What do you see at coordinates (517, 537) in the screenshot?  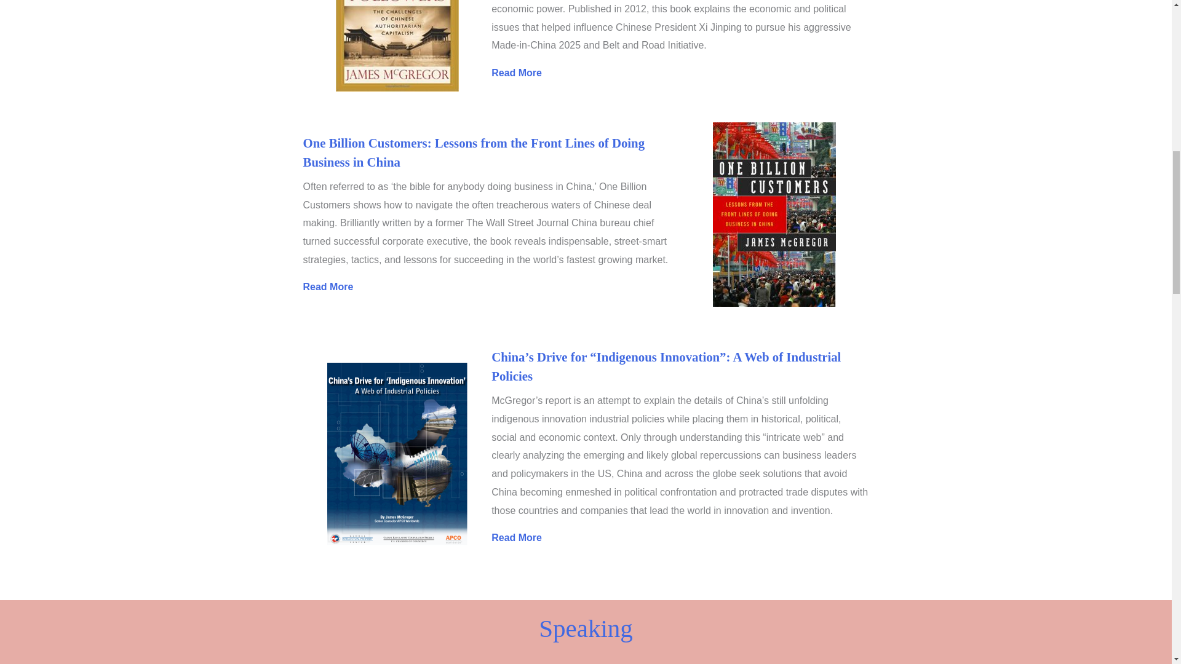 I see `Read More` at bounding box center [517, 537].